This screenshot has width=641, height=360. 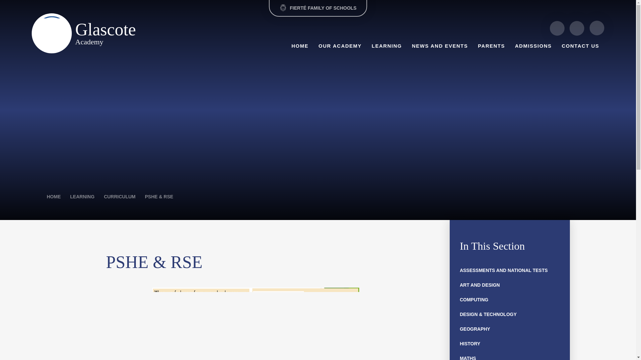 What do you see at coordinates (387, 45) in the screenshot?
I see `LEARNING` at bounding box center [387, 45].